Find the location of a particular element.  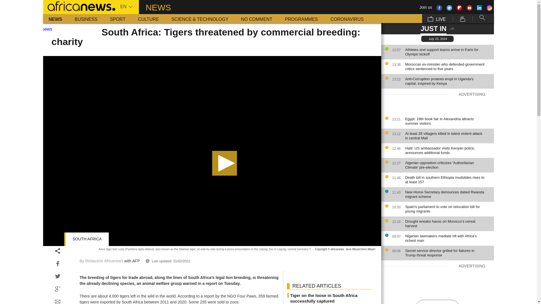

Business is located at coordinates (86, 19).